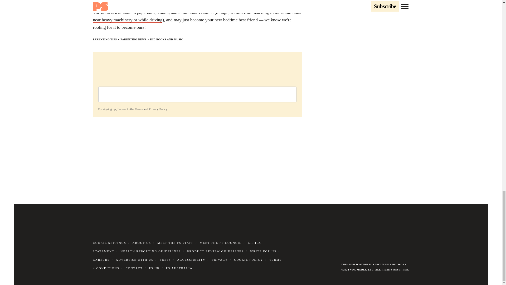 Image resolution: width=506 pixels, height=285 pixels. I want to click on PRODUCT REVIEW GUIDELINES, so click(216, 251).